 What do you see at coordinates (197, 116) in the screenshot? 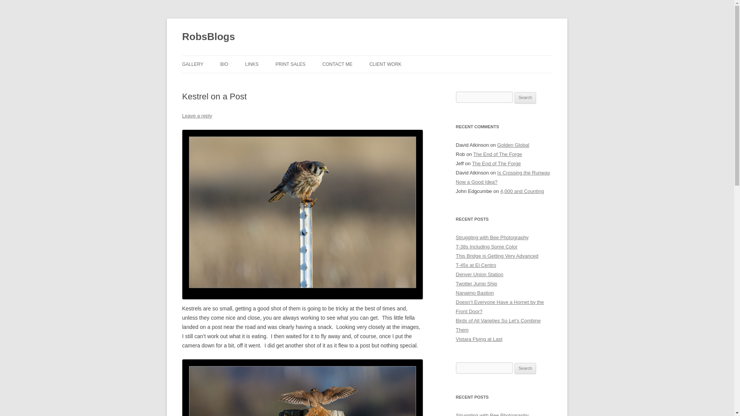
I see `Leave a reply` at bounding box center [197, 116].